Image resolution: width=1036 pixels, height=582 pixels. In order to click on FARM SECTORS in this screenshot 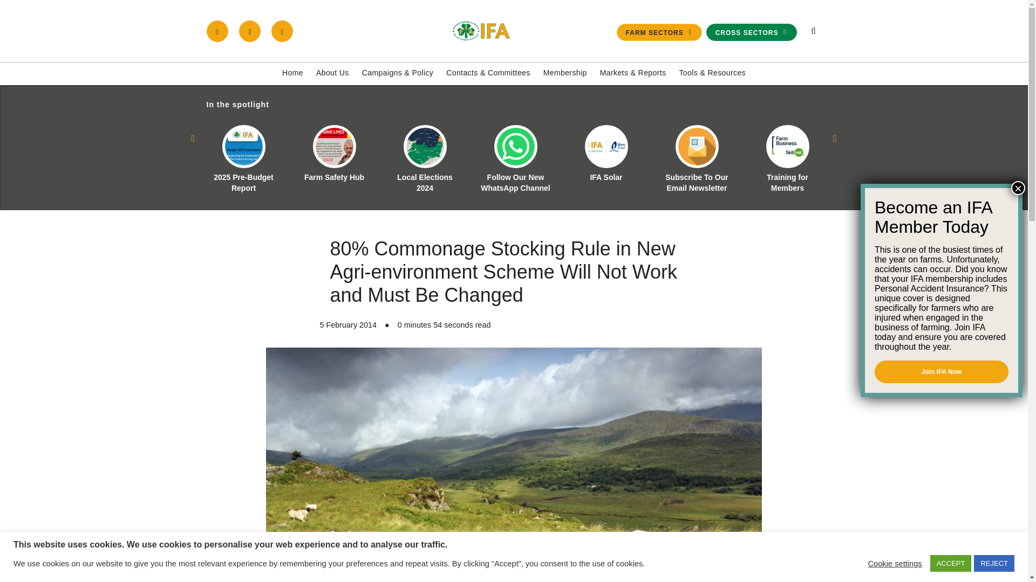, I will do `click(659, 32)`.